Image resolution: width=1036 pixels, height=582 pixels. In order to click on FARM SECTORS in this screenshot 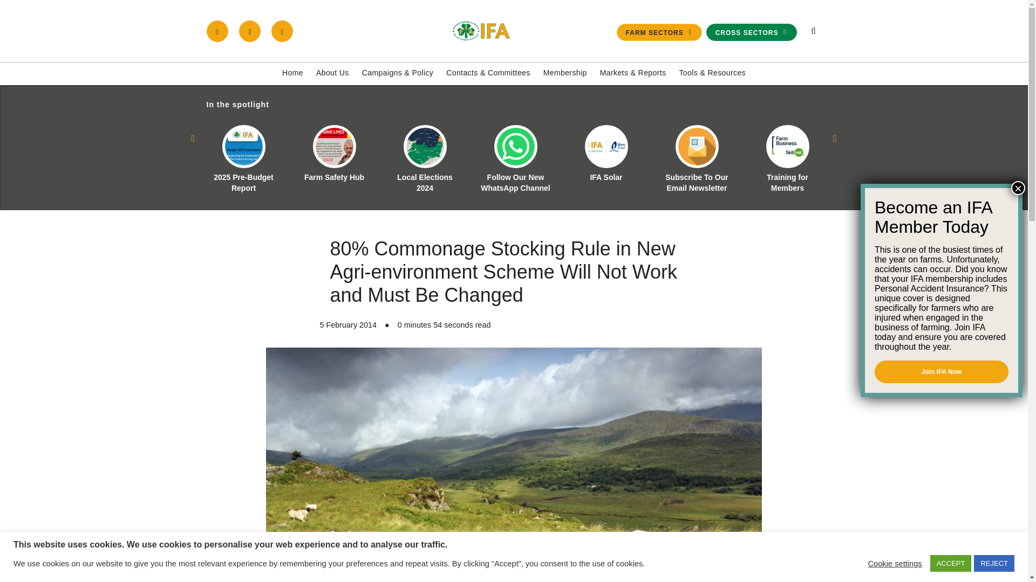, I will do `click(659, 32)`.